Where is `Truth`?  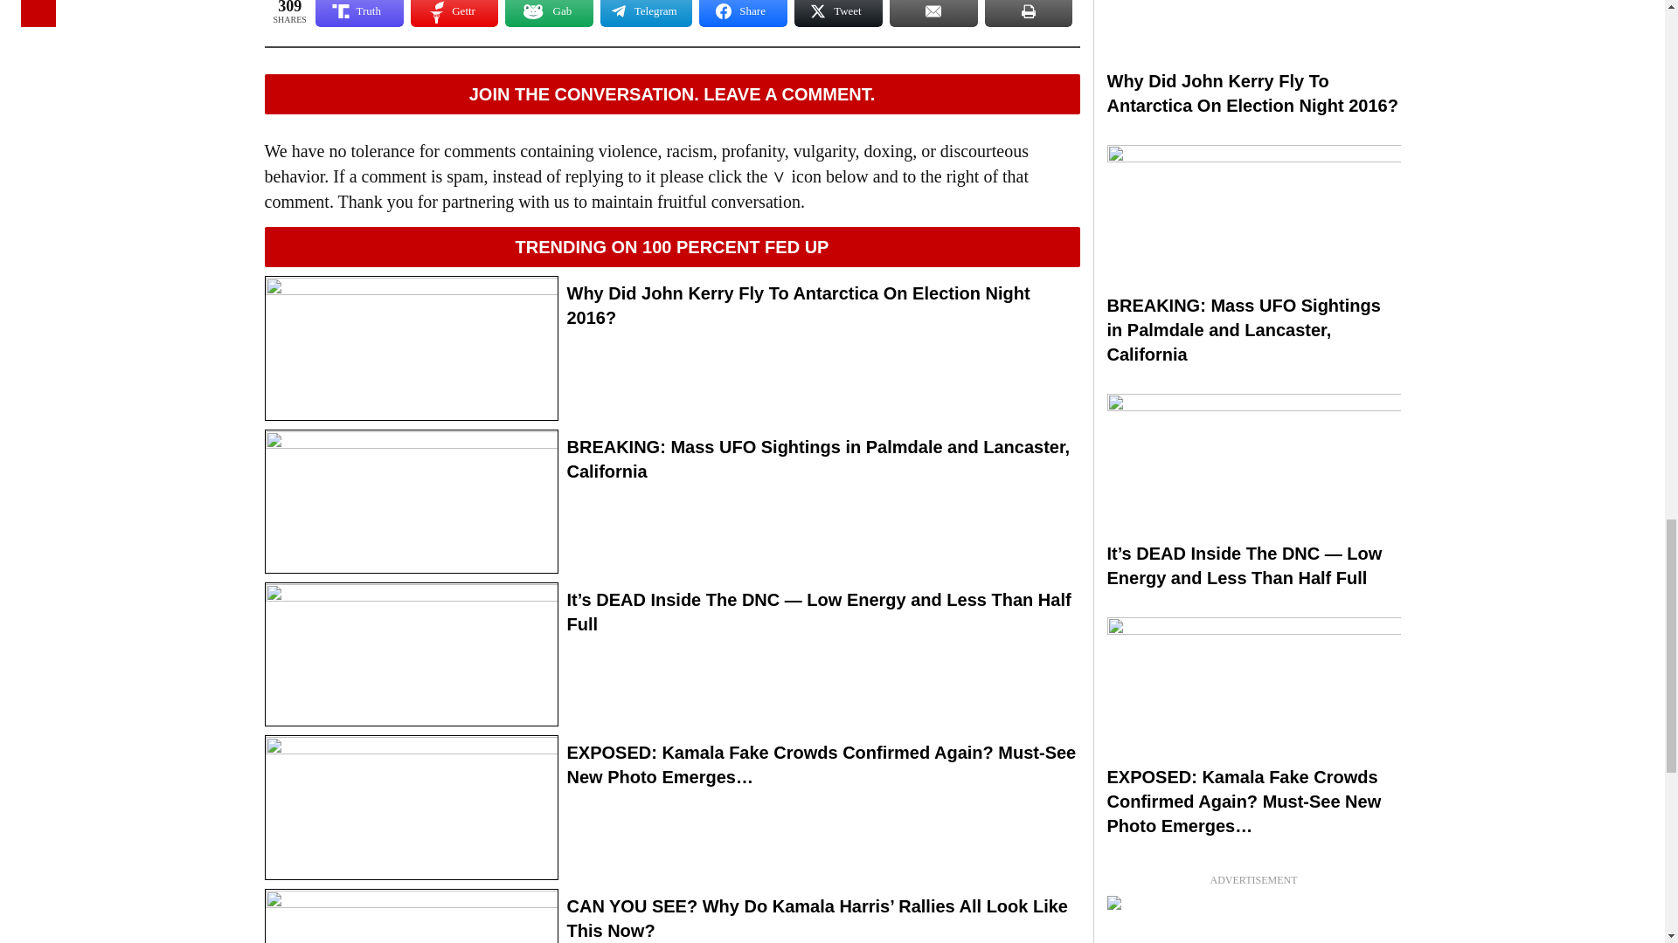 Truth is located at coordinates (359, 14).